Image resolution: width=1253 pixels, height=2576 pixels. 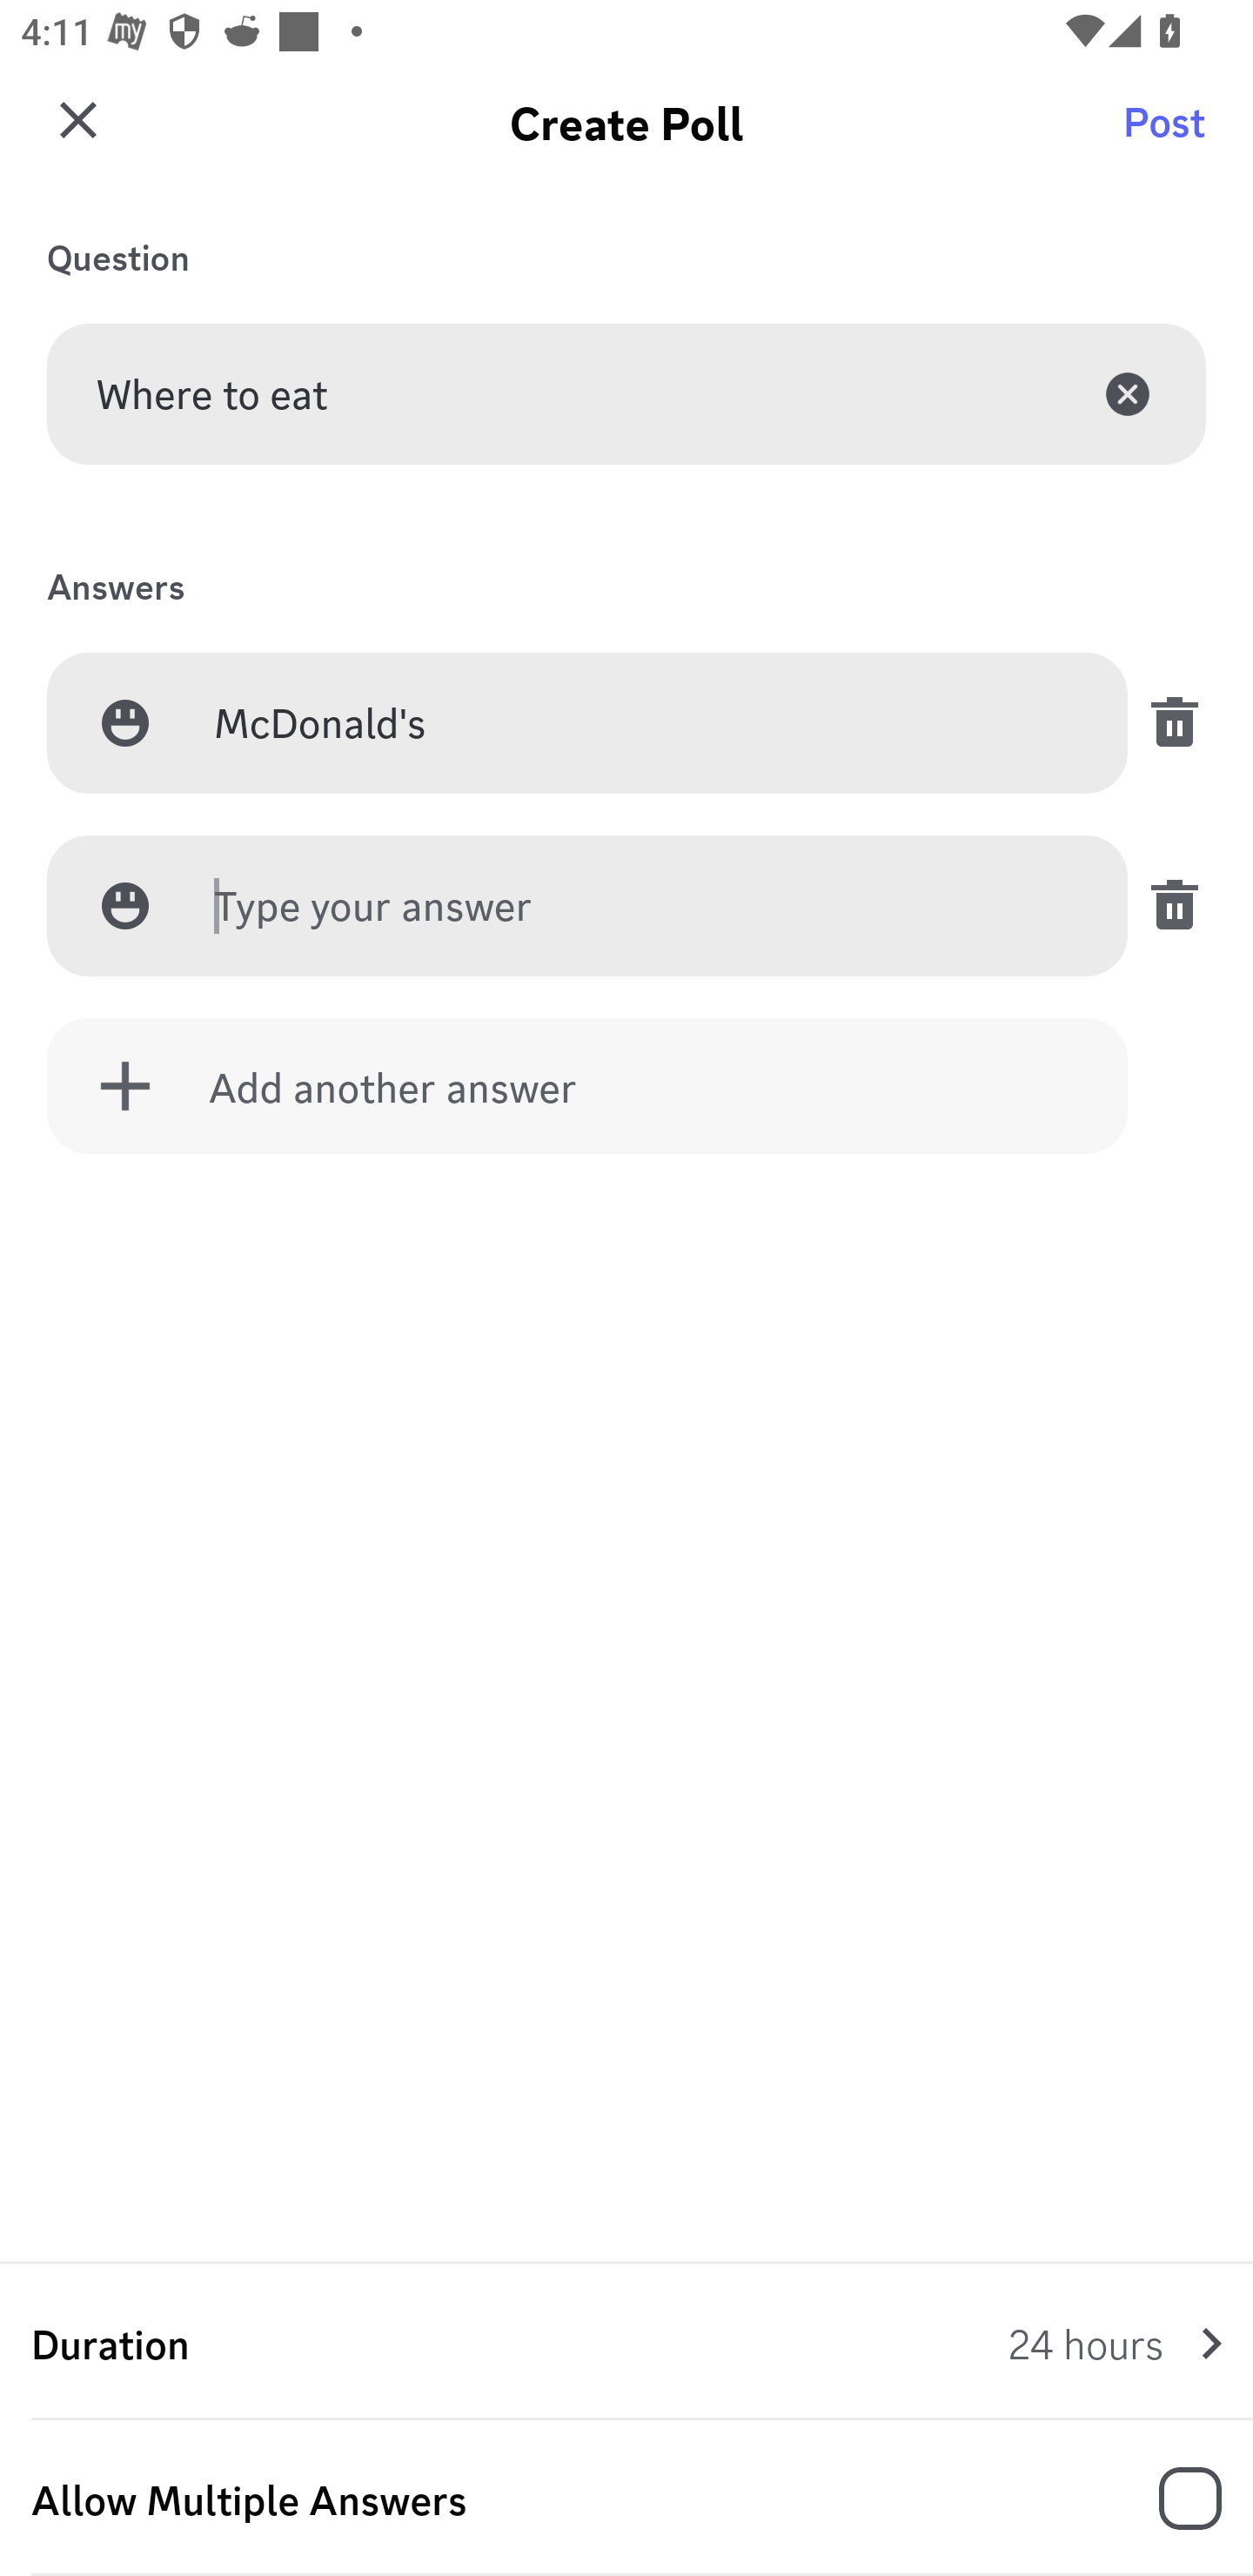 What do you see at coordinates (626, 393) in the screenshot?
I see `Where to eat Question` at bounding box center [626, 393].